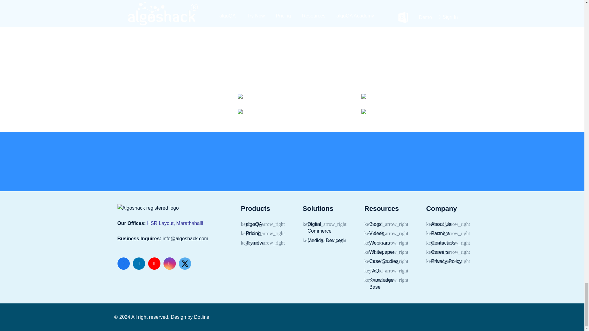 The image size is (589, 331). I want to click on Instagram, so click(169, 264).